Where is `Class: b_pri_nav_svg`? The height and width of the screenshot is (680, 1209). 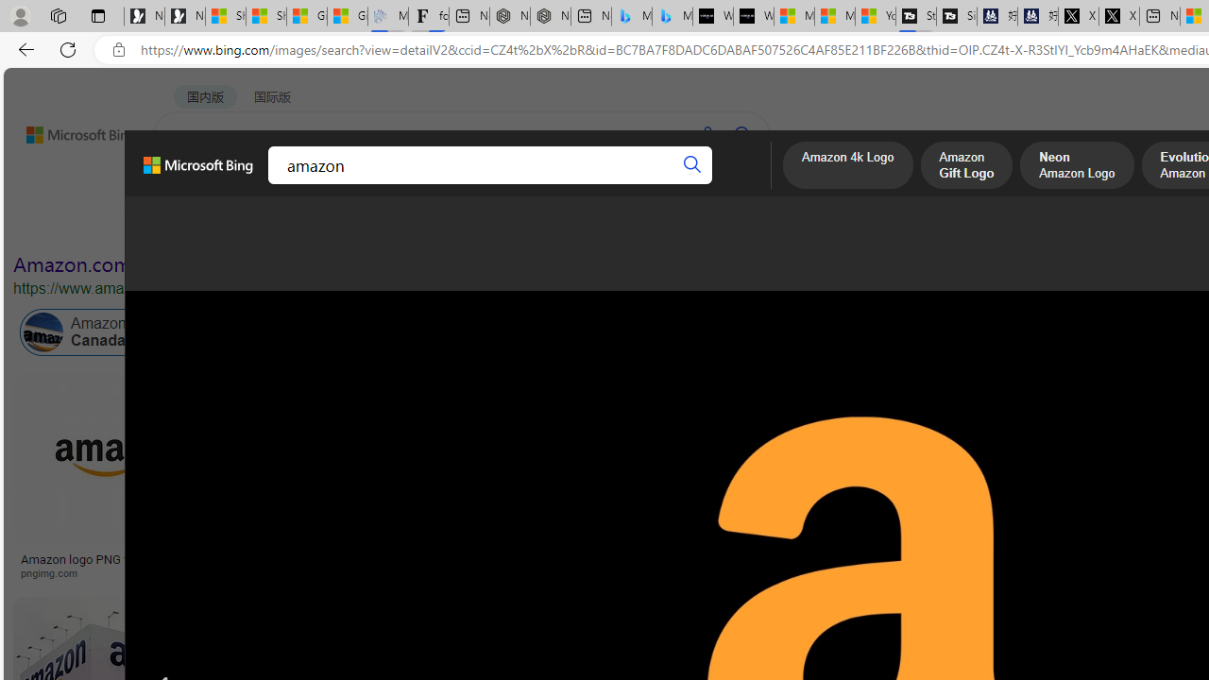
Class: b_pri_nav_svg is located at coordinates (317, 185).